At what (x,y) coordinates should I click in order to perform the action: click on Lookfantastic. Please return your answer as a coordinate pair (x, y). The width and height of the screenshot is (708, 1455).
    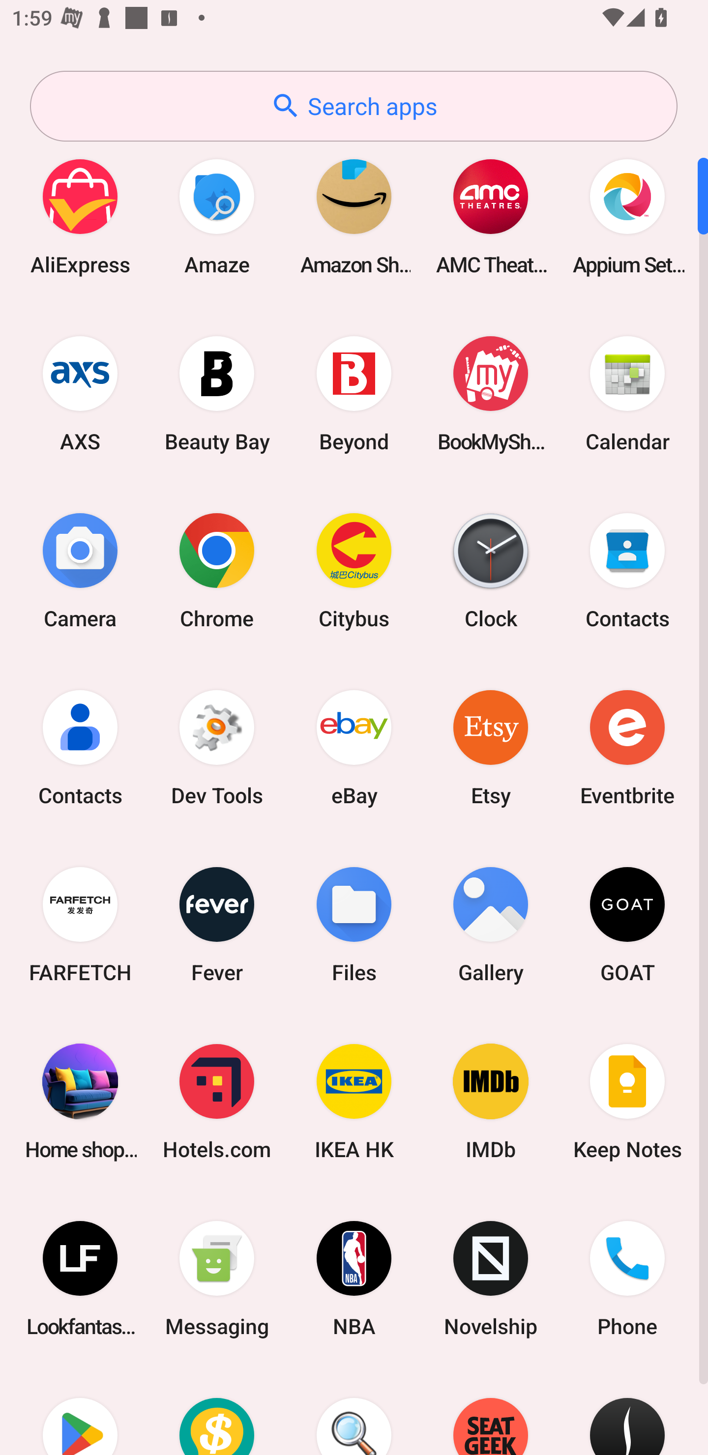
    Looking at the image, I should click on (80, 1279).